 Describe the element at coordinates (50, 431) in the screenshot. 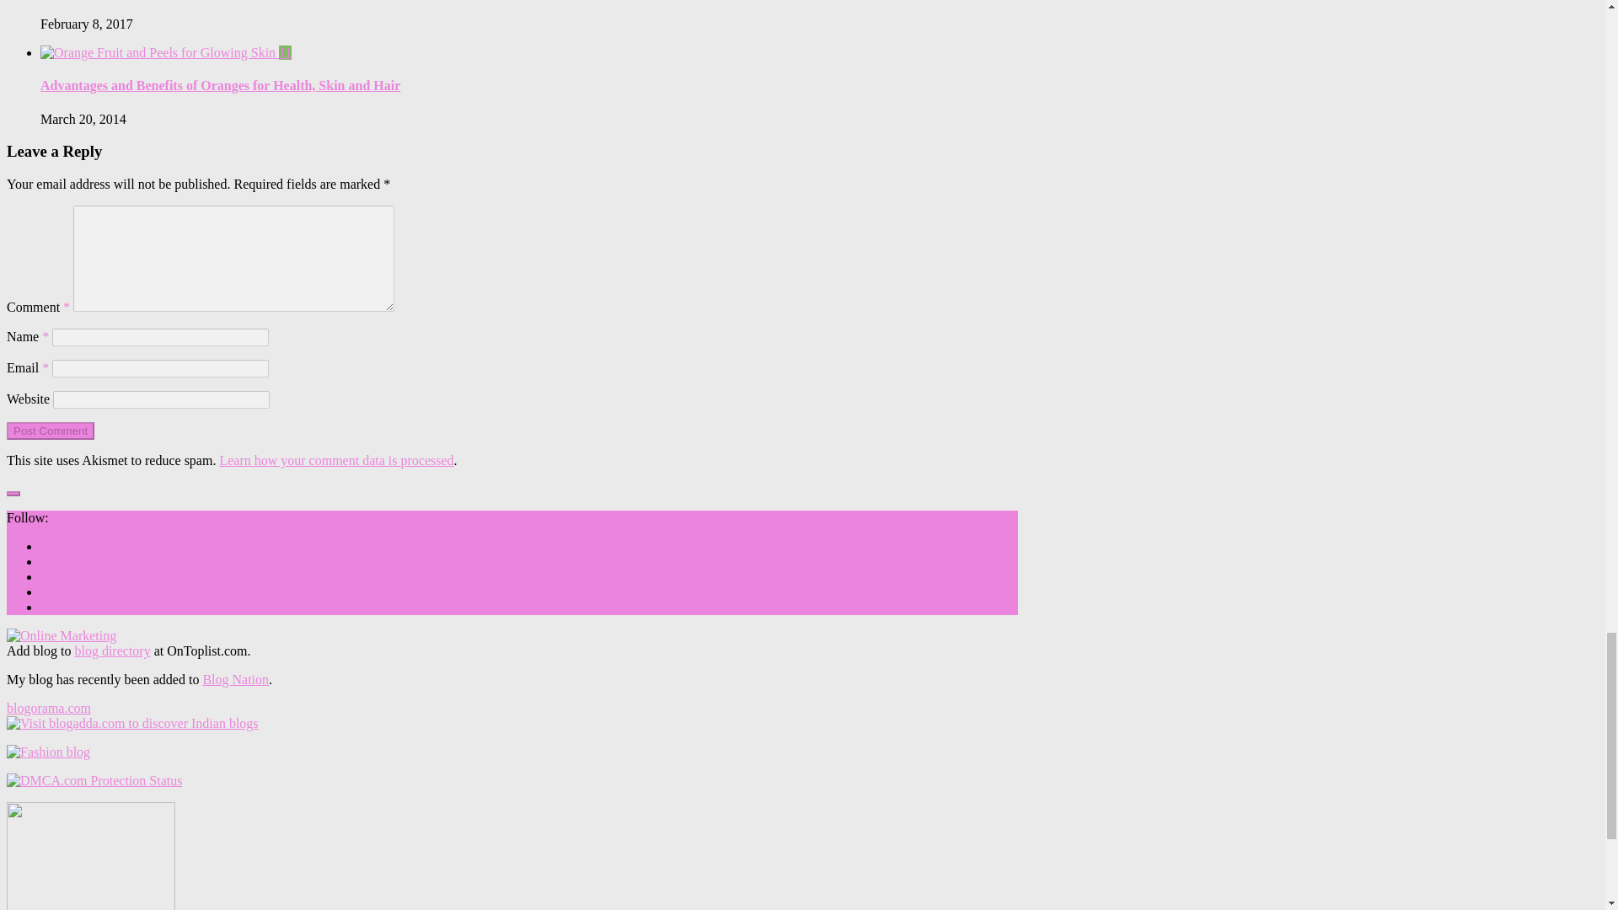

I see `Post Comment` at that location.